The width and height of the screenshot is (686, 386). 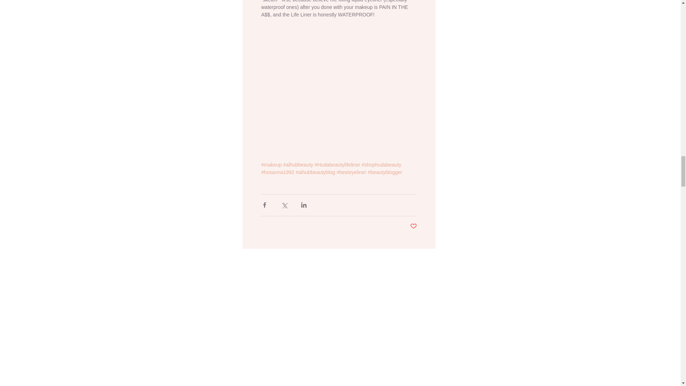 What do you see at coordinates (414, 226) in the screenshot?
I see `Post not marked as liked` at bounding box center [414, 226].